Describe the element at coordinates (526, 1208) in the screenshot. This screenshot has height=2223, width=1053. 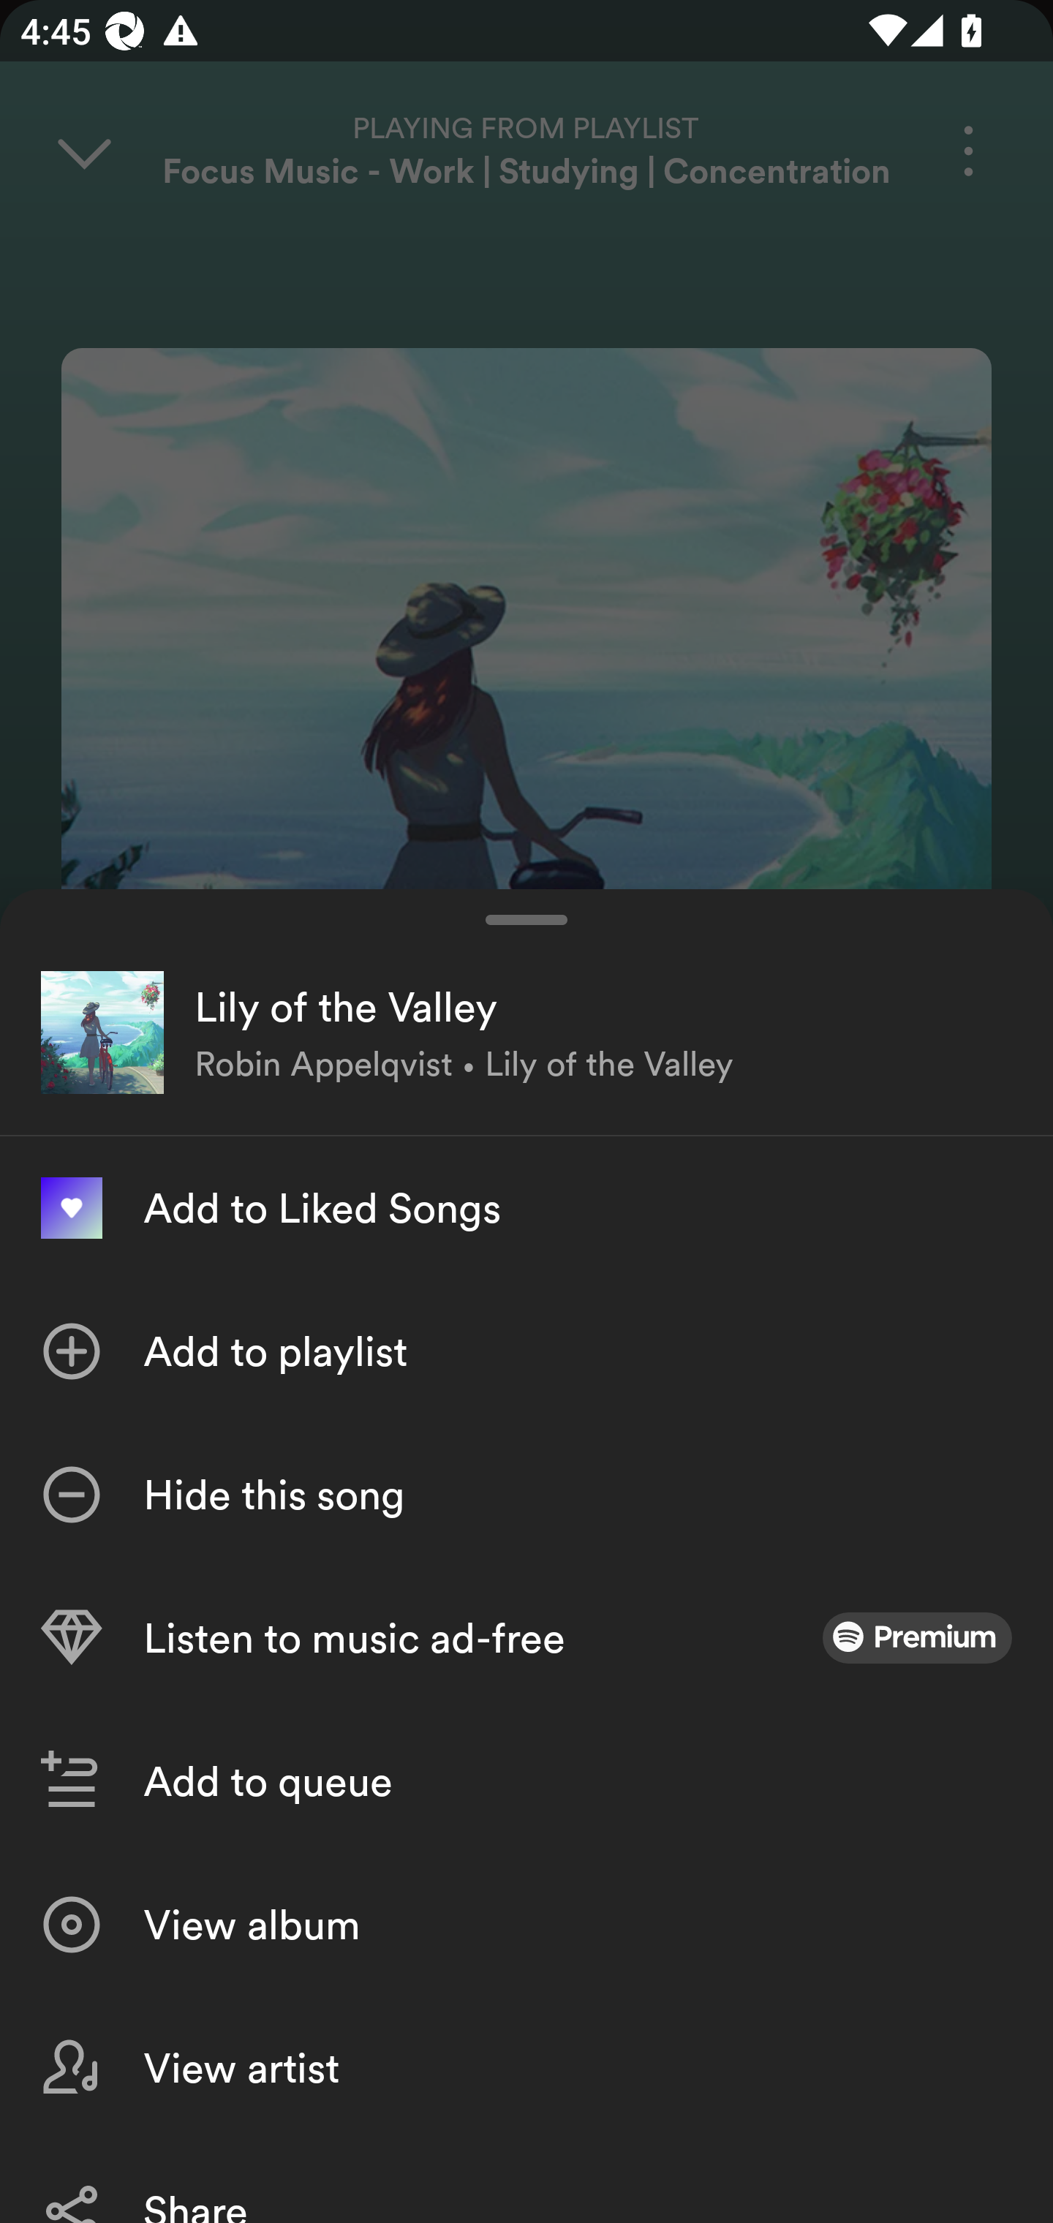
I see `Add to Liked Songs` at that location.